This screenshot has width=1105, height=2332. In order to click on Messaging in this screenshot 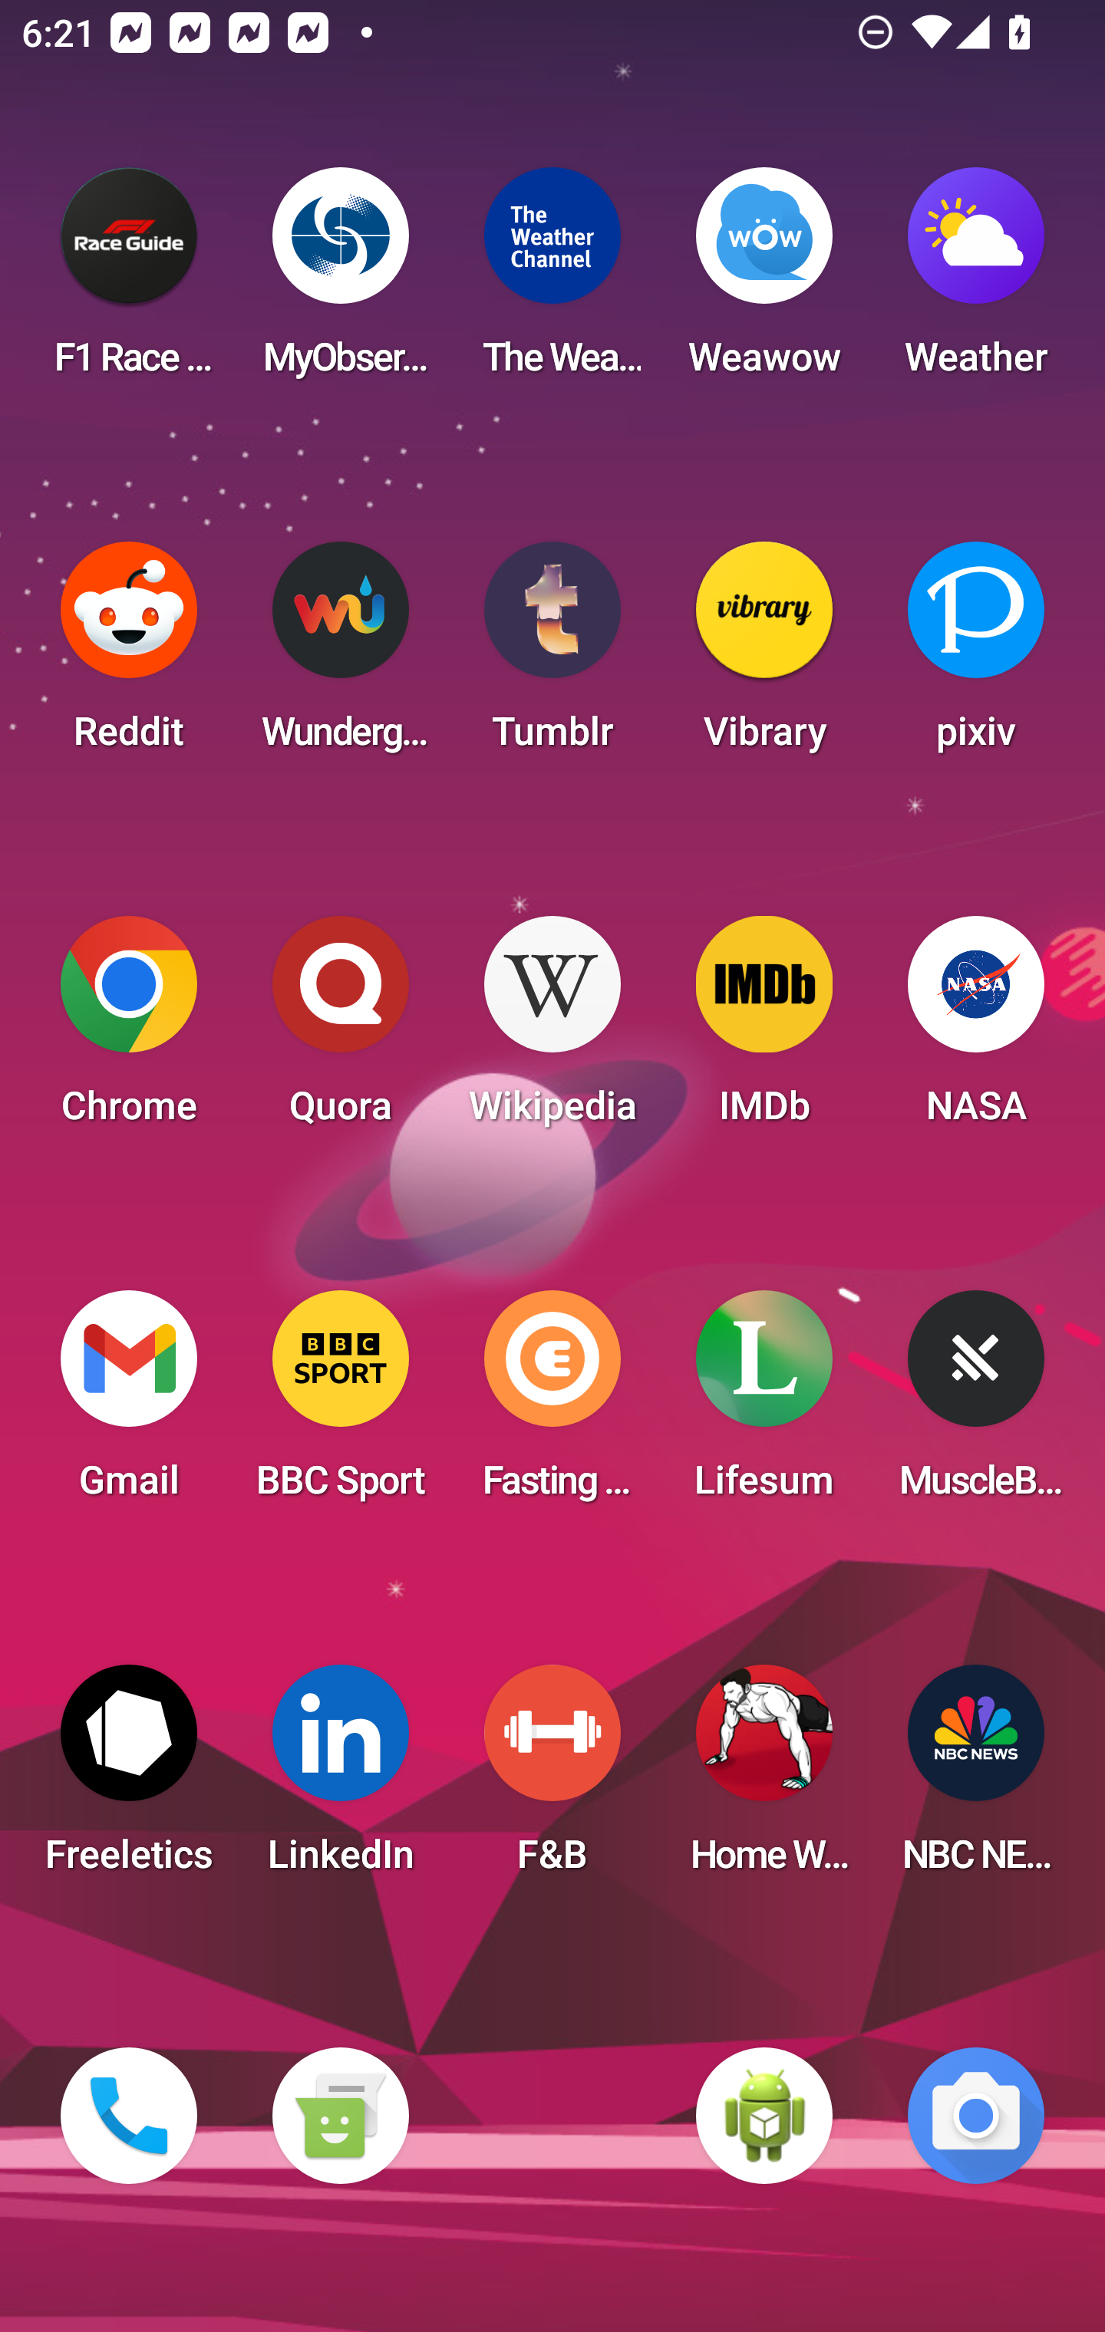, I will do `click(340, 2116)`.